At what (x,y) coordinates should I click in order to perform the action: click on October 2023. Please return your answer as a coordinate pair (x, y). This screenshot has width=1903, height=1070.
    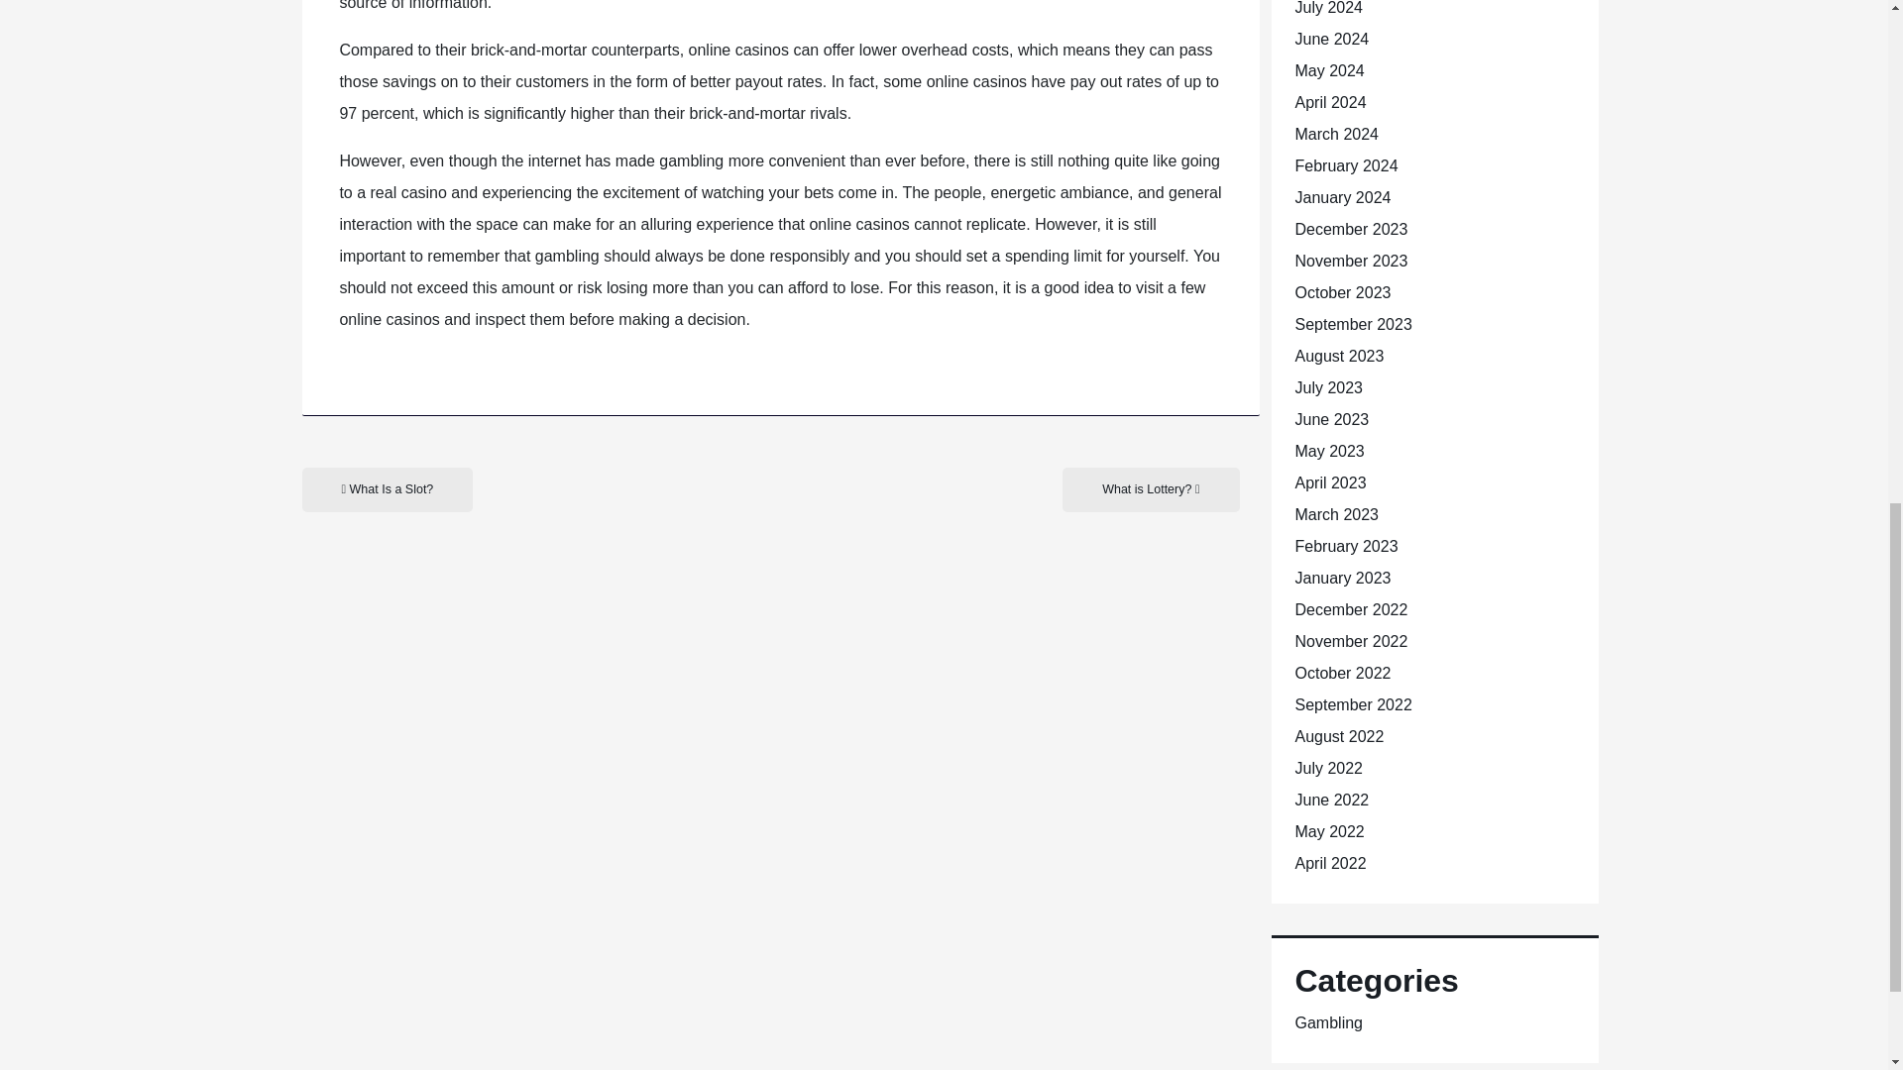
    Looking at the image, I should click on (1342, 292).